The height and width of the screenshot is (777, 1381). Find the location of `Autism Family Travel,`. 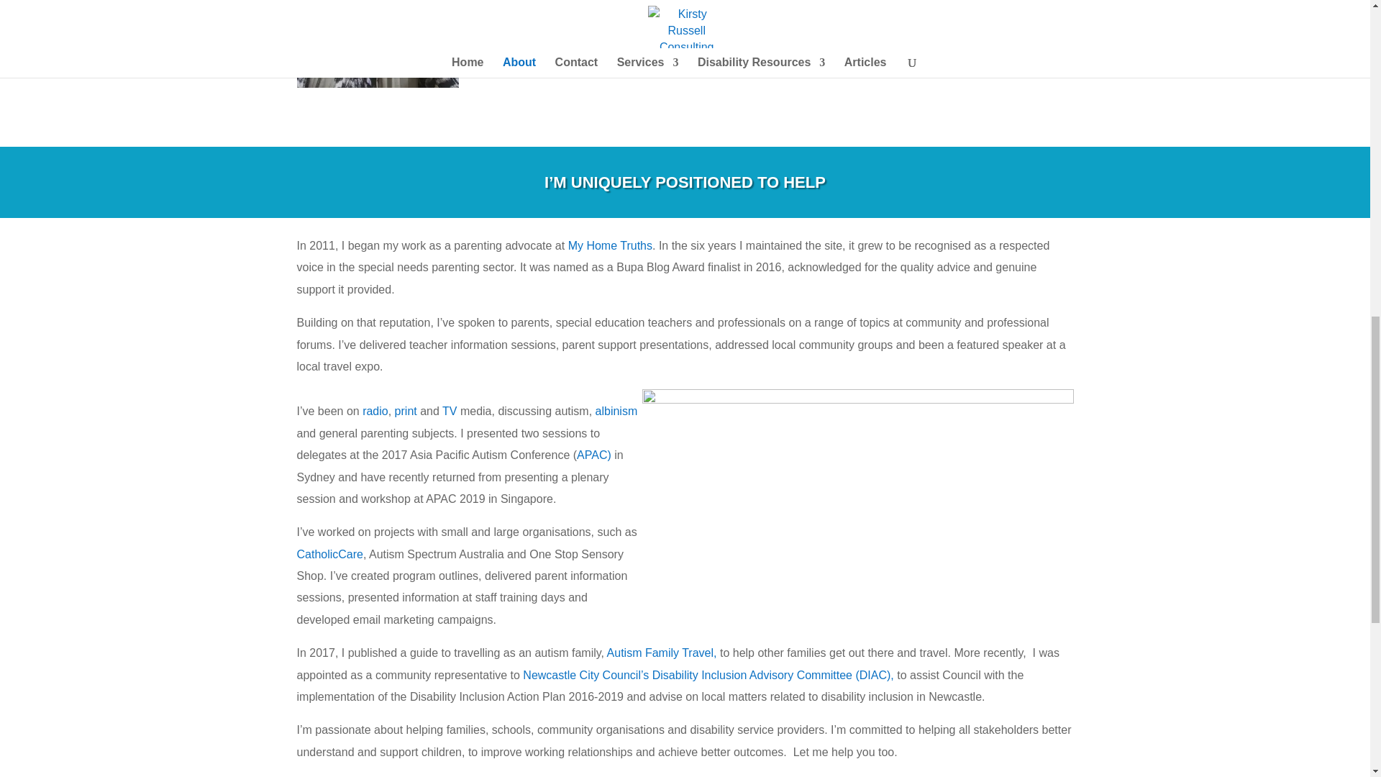

Autism Family Travel, is located at coordinates (663, 652).